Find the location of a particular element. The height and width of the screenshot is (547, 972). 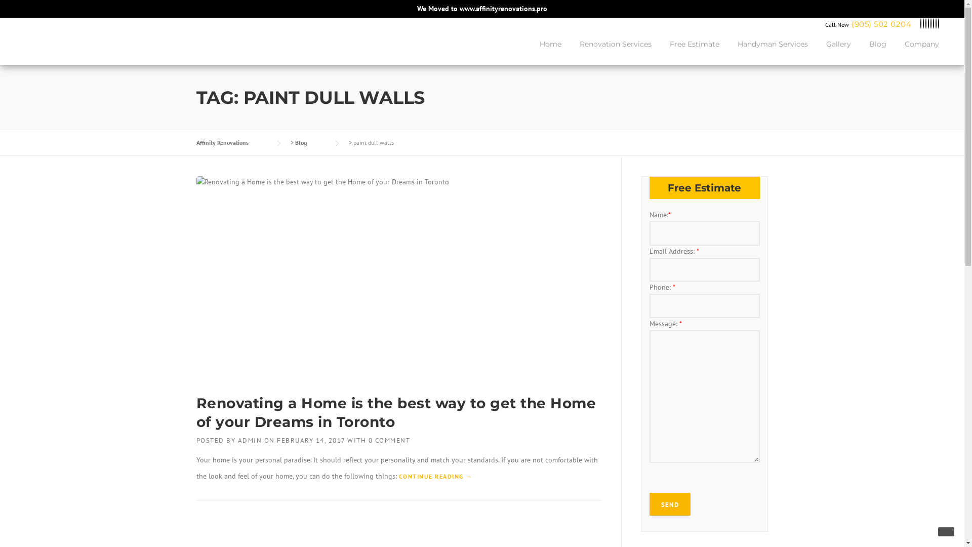

Twitter is located at coordinates (921, 24).